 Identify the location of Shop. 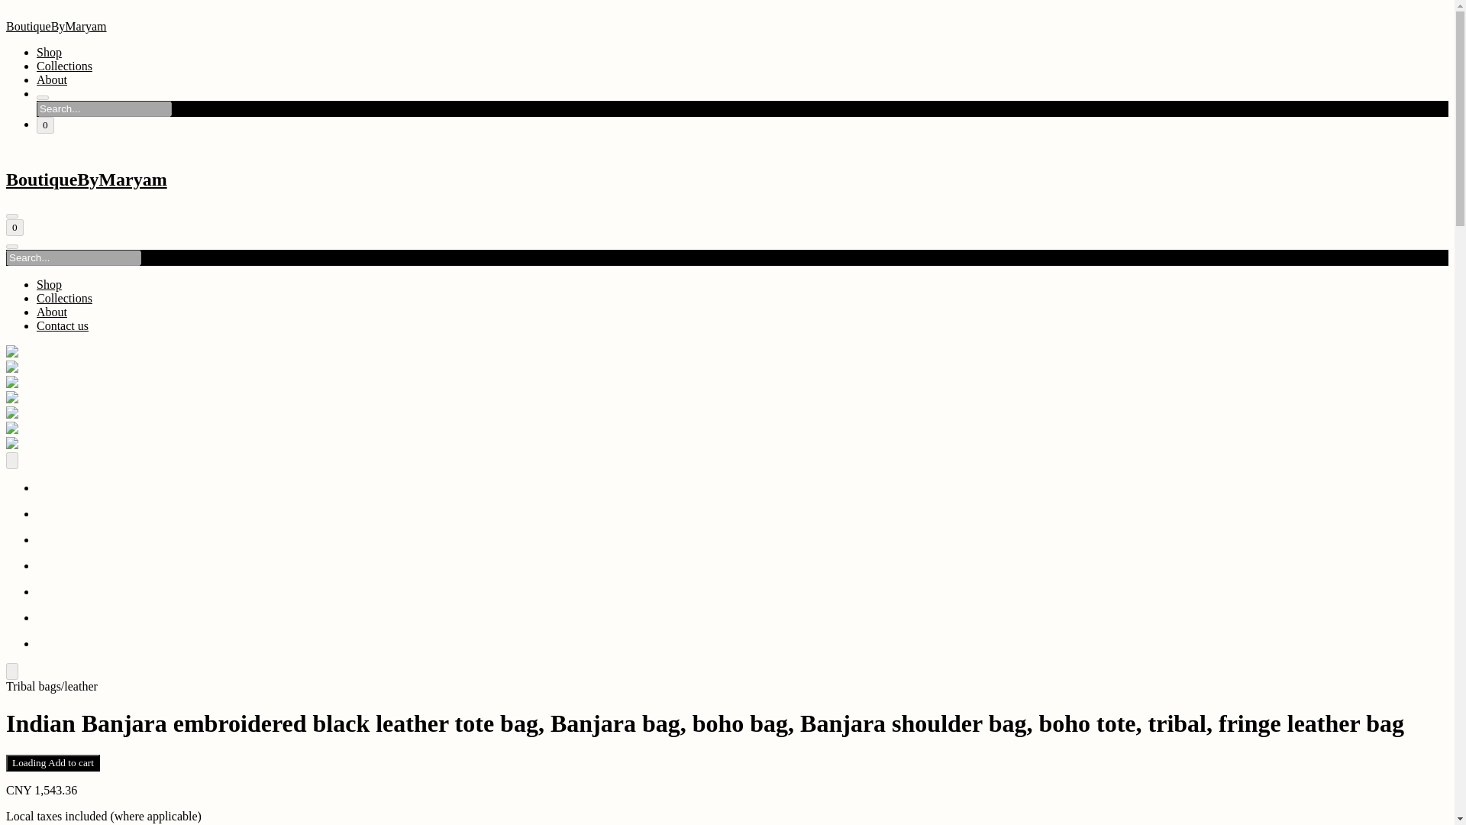
(49, 284).